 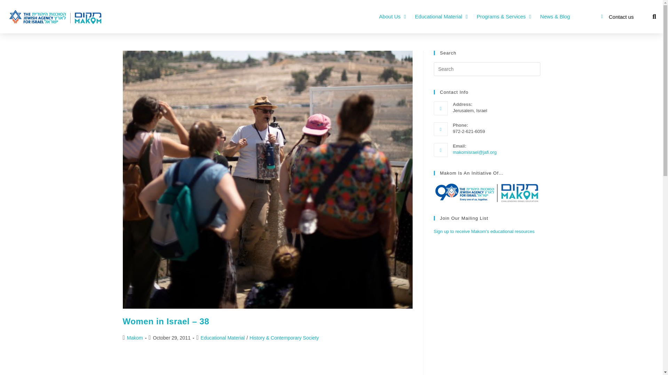 What do you see at coordinates (441, 17) in the screenshot?
I see `Educational Material` at bounding box center [441, 17].